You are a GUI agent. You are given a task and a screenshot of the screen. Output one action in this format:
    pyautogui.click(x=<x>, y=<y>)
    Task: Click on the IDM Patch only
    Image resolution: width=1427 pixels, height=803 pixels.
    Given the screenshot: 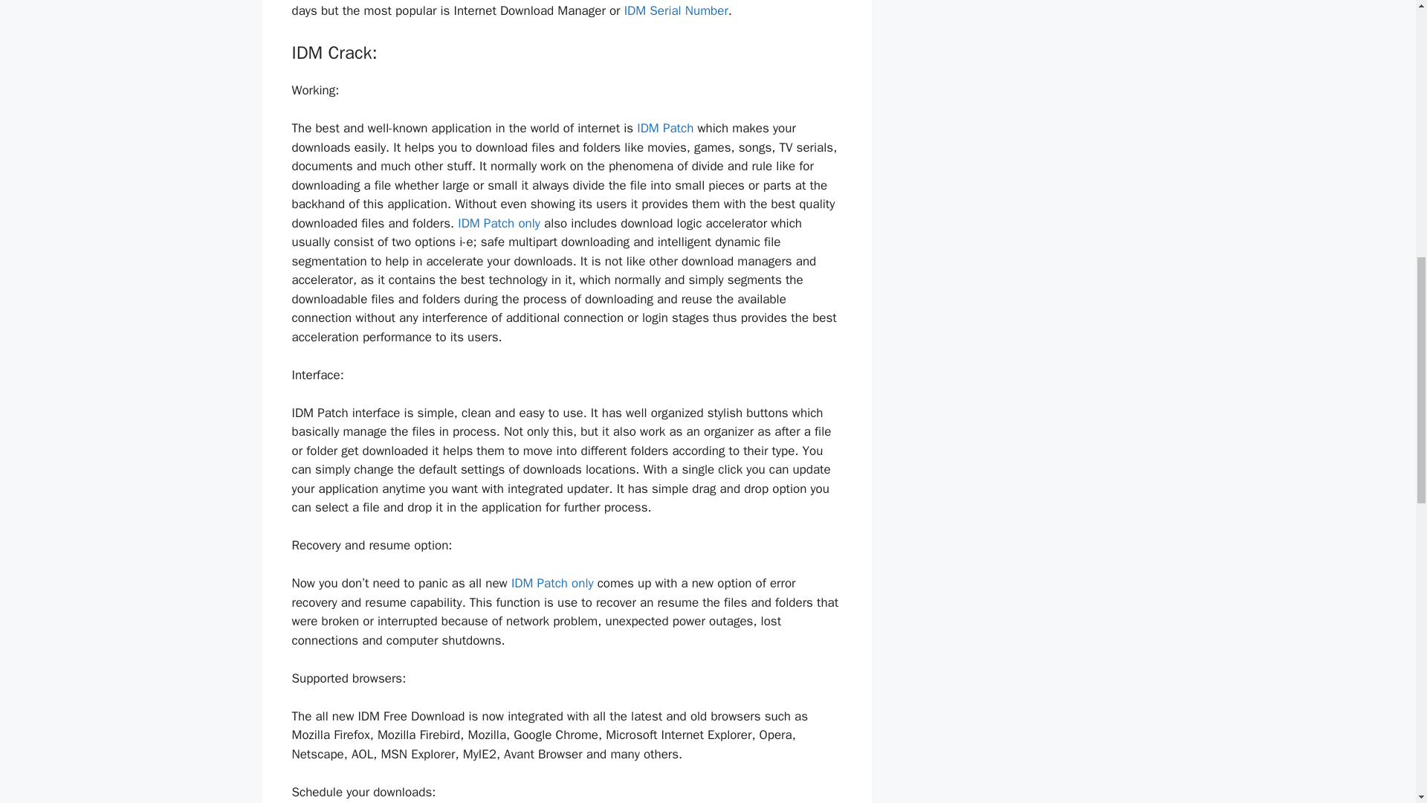 What is the action you would take?
    pyautogui.click(x=551, y=583)
    